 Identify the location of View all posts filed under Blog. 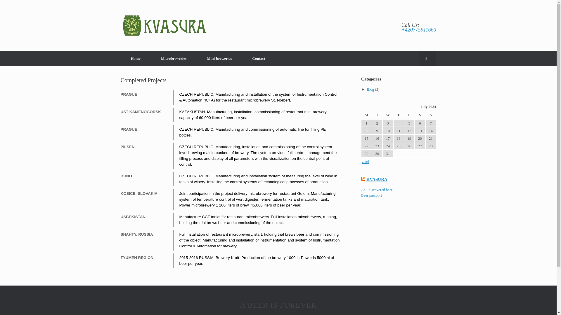
(370, 89).